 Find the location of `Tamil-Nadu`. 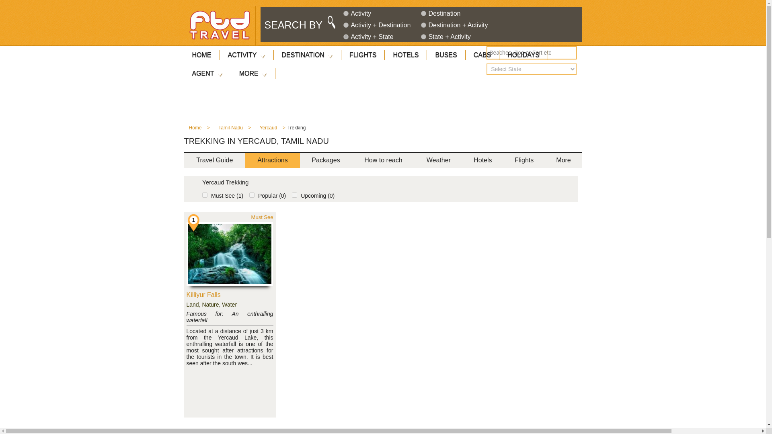

Tamil-Nadu is located at coordinates (231, 130).